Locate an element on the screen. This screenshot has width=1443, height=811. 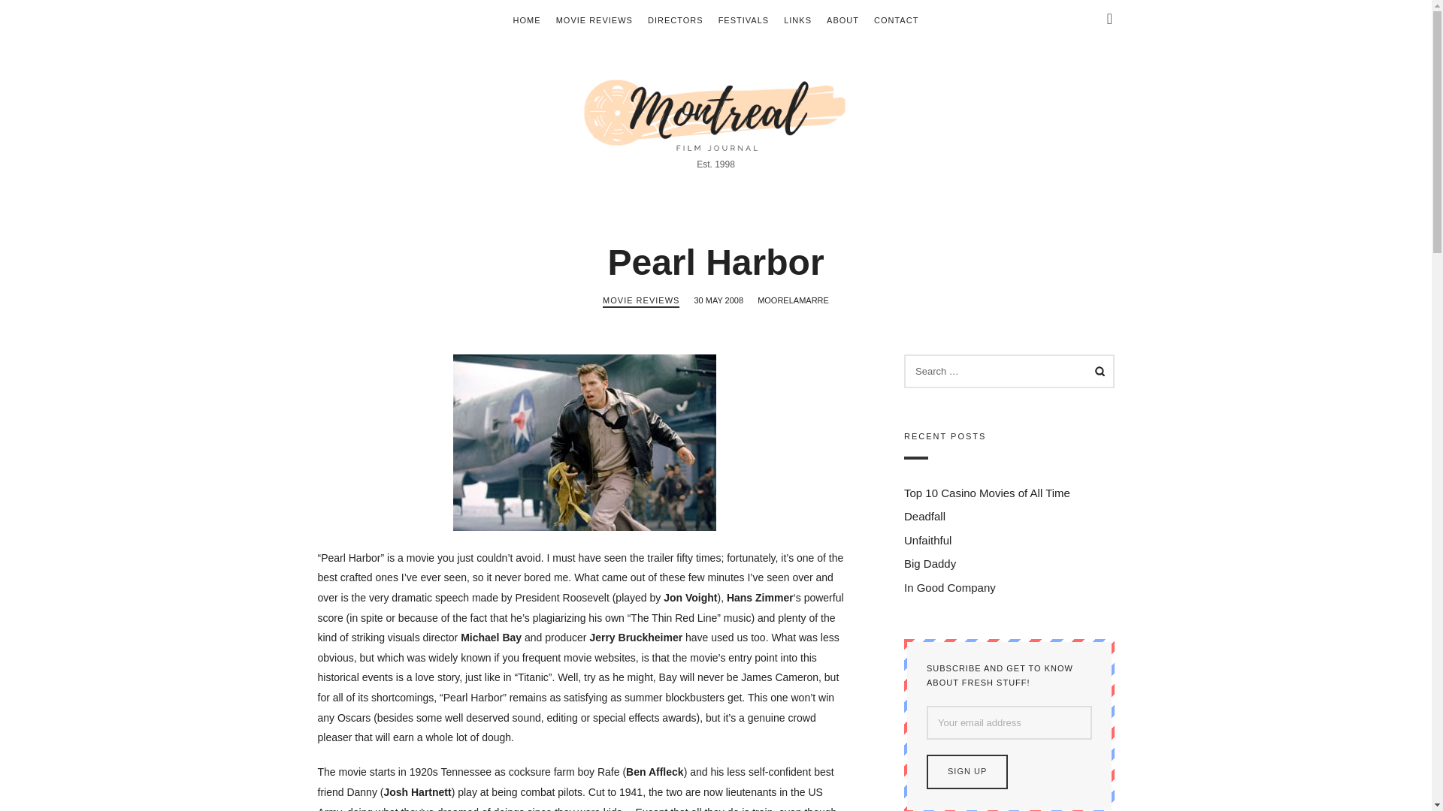
Unfaithful is located at coordinates (927, 539).